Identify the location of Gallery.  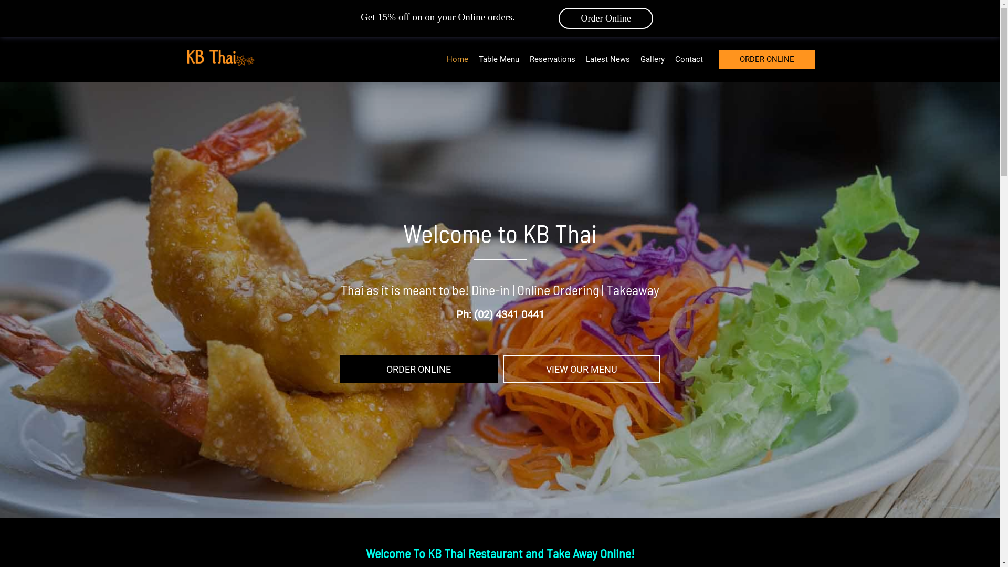
(653, 59).